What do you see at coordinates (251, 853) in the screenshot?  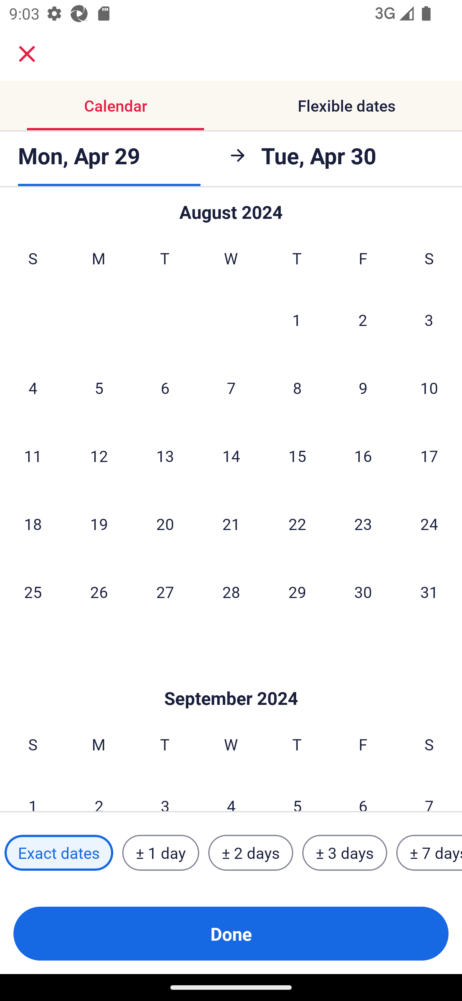 I see `± 2 days` at bounding box center [251, 853].